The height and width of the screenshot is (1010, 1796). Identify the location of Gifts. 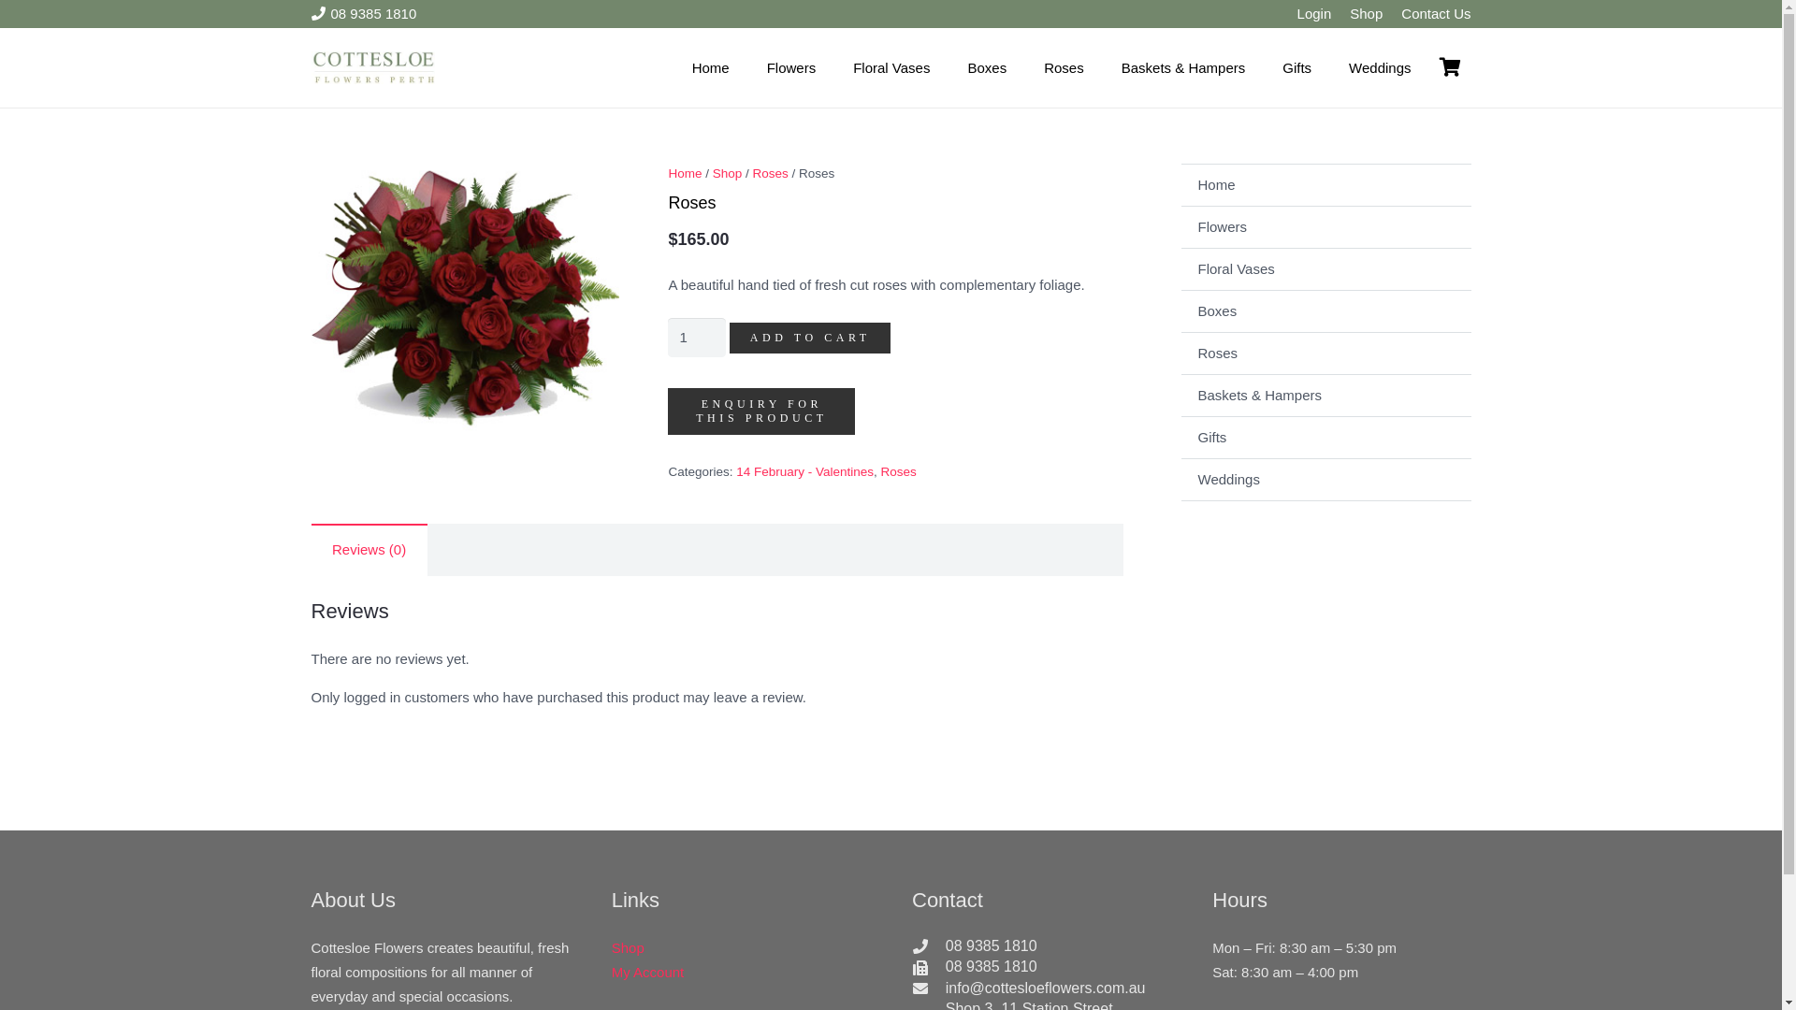
(1296, 68).